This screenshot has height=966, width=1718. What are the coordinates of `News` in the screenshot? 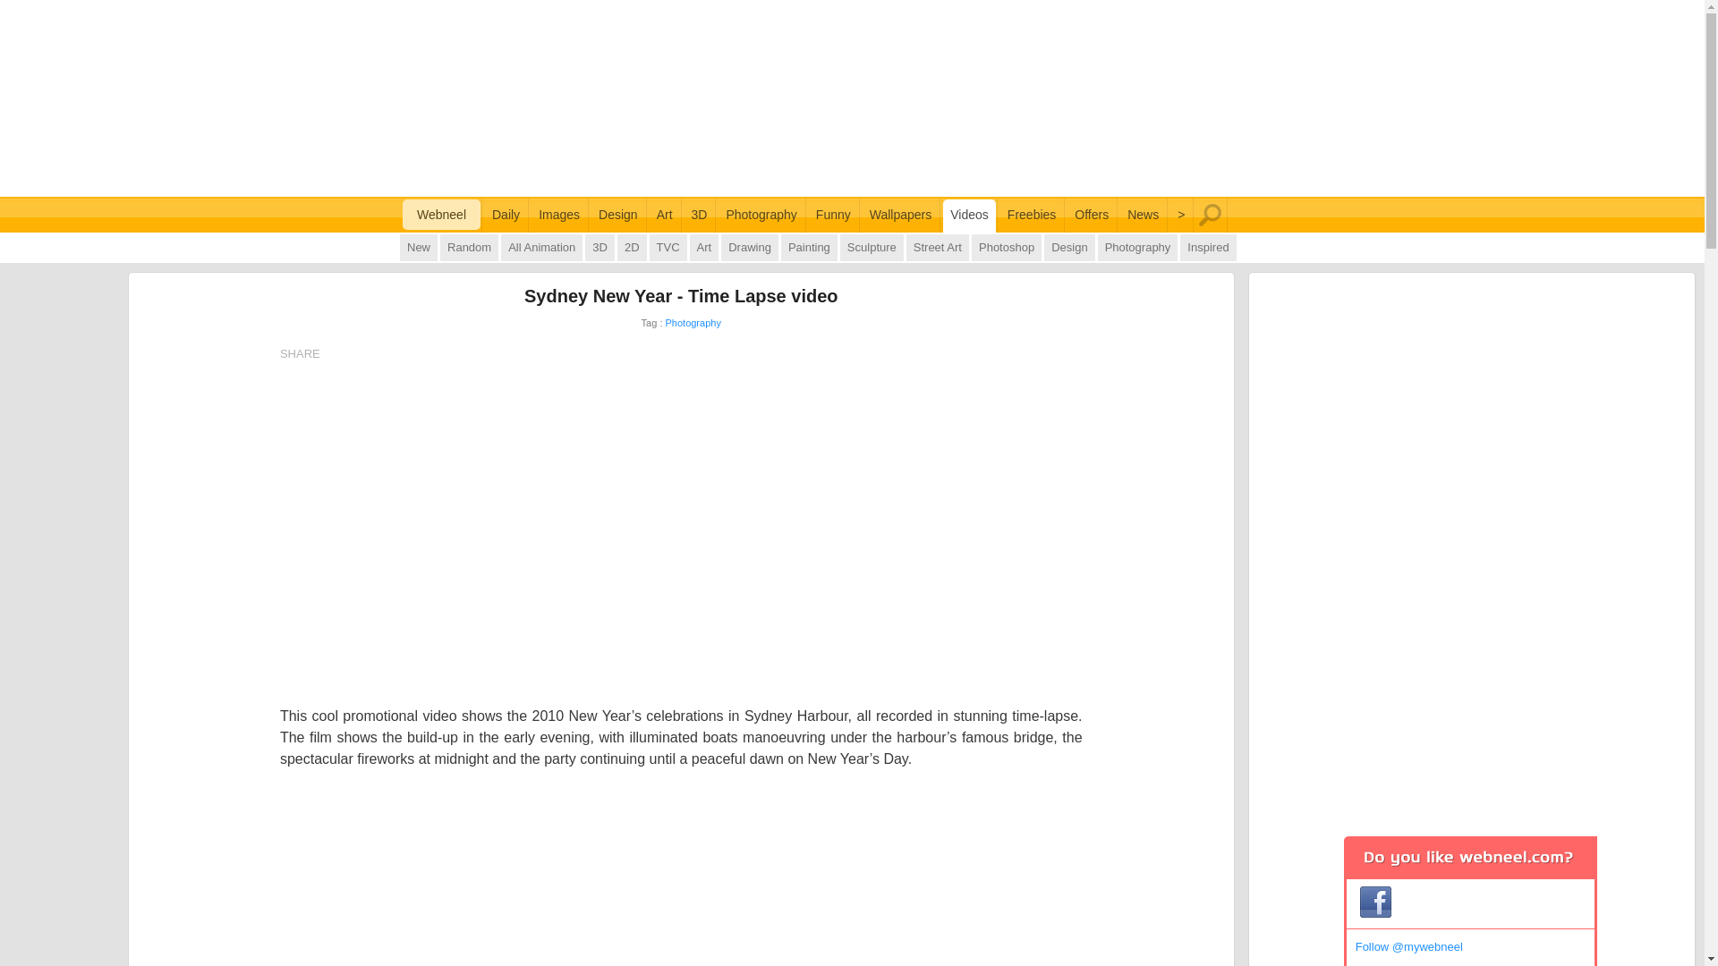 It's located at (1143, 215).